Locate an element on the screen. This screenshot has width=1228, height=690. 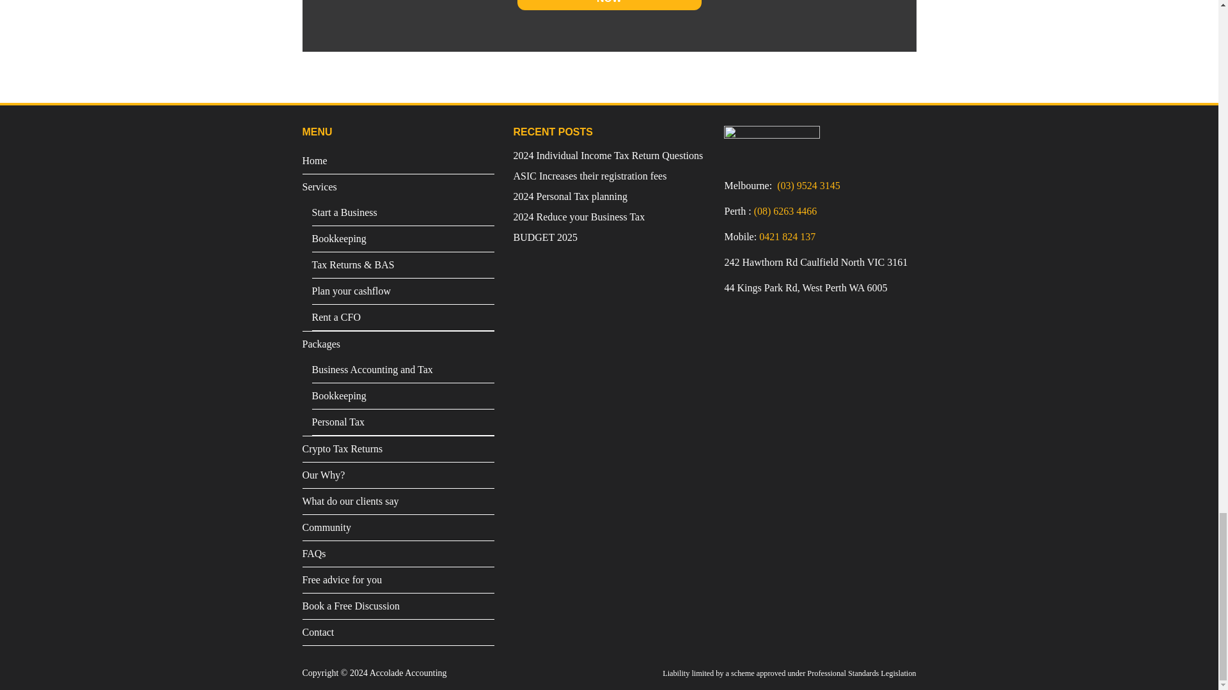
Start a Business is located at coordinates (403, 213).